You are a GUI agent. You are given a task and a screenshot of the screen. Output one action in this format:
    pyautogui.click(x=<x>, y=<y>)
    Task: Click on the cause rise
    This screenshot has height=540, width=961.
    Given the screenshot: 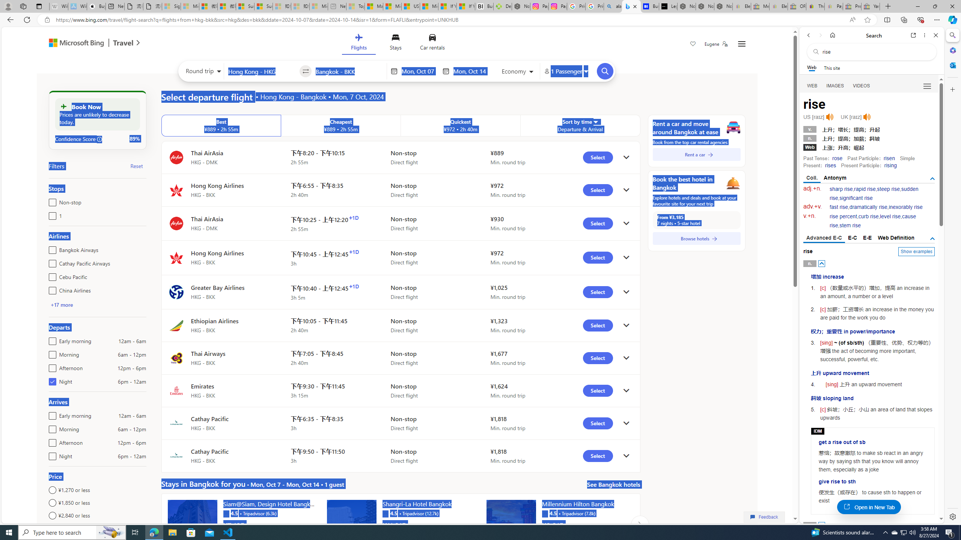 What is the action you would take?
    pyautogui.click(x=873, y=221)
    